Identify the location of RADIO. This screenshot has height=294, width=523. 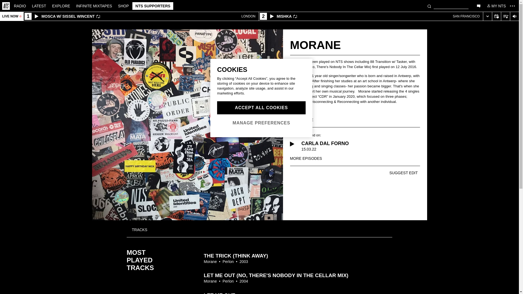
(20, 5).